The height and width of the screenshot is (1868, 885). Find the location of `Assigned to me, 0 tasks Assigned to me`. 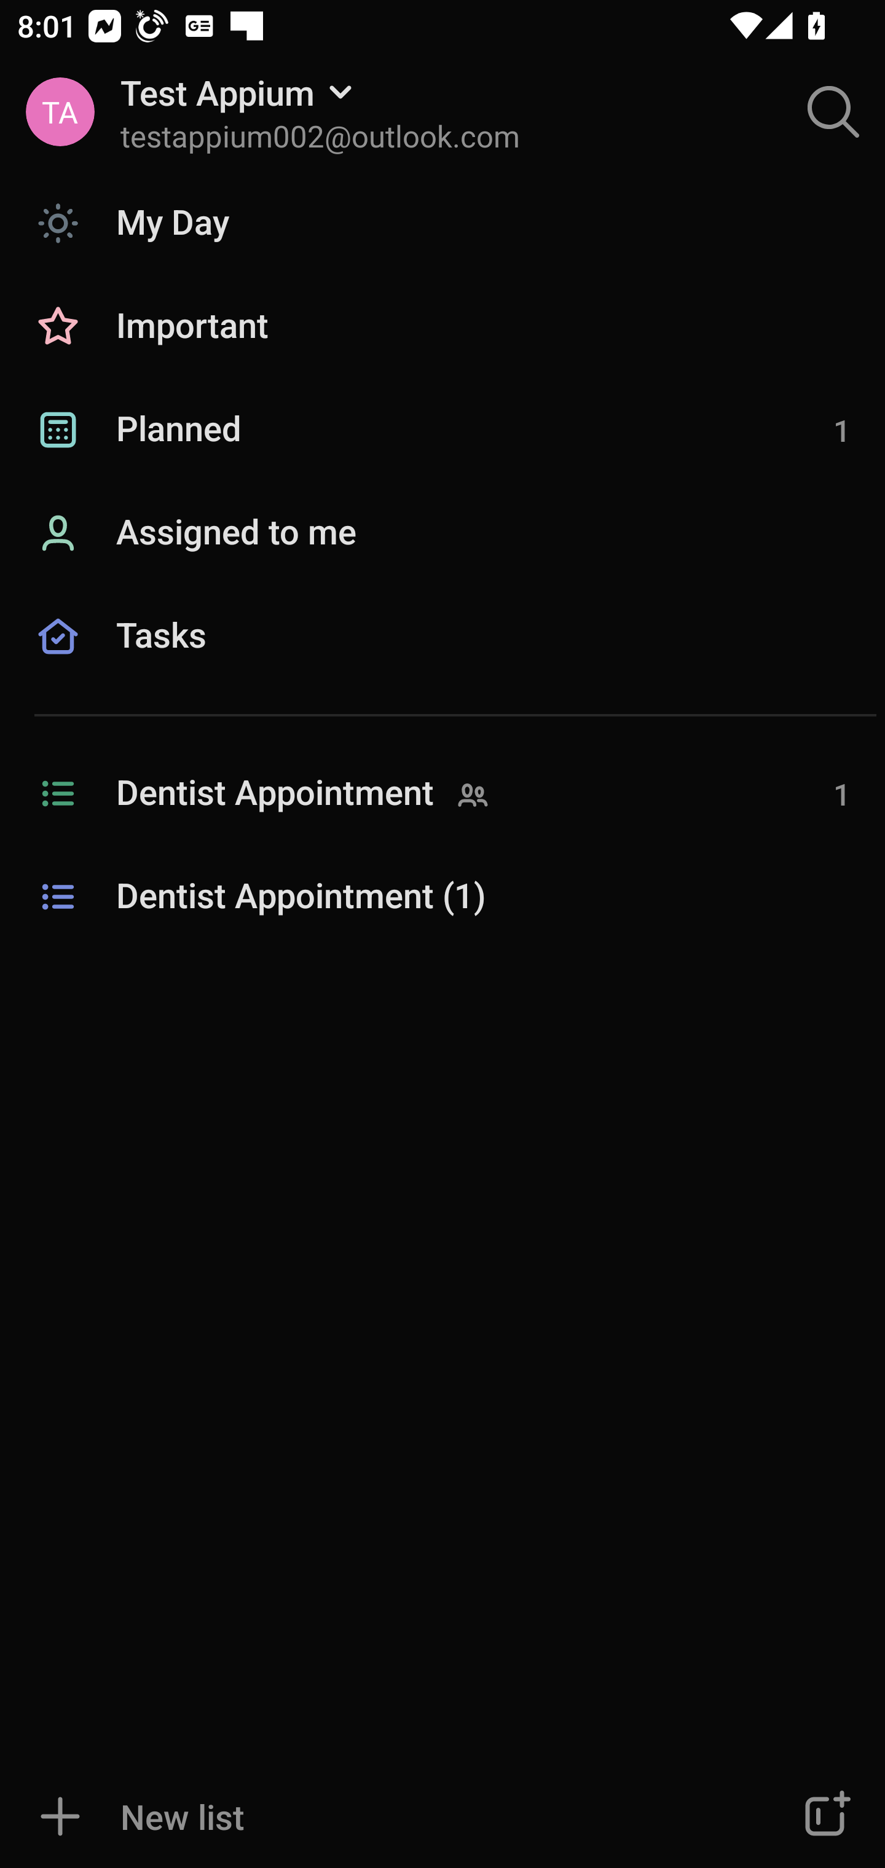

Assigned to me, 0 tasks Assigned to me is located at coordinates (442, 533).